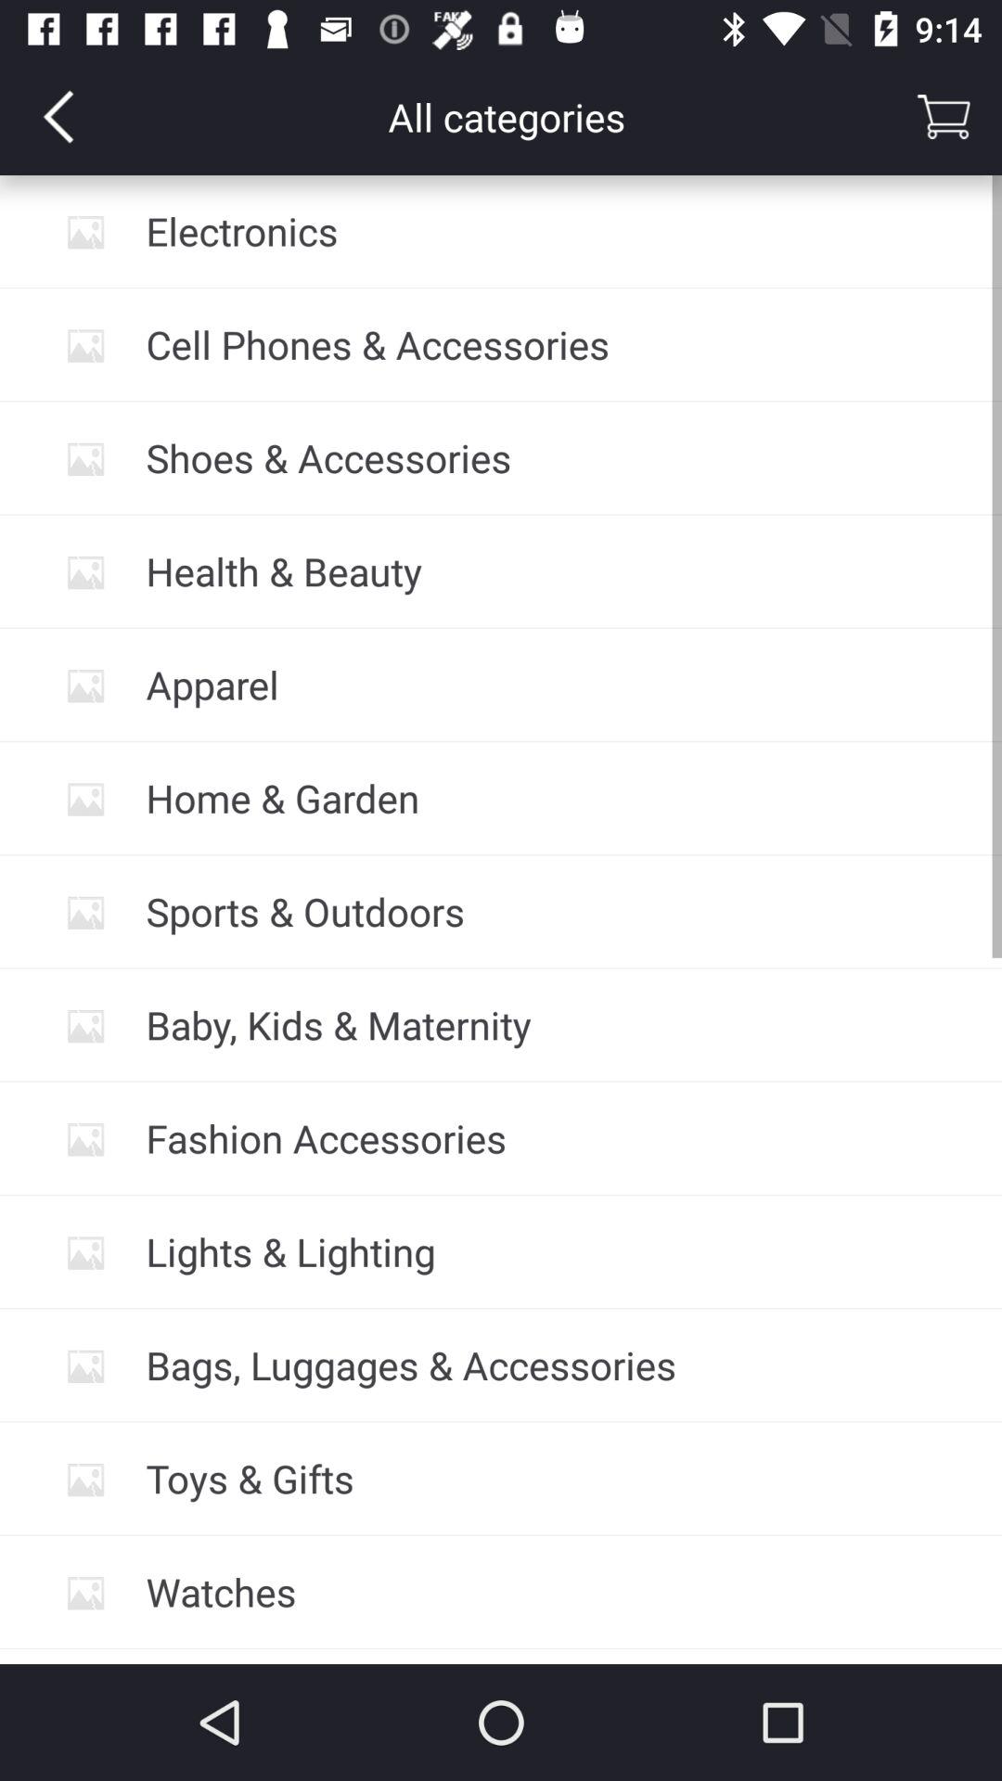 The height and width of the screenshot is (1781, 1002). I want to click on go back, so click(58, 117).